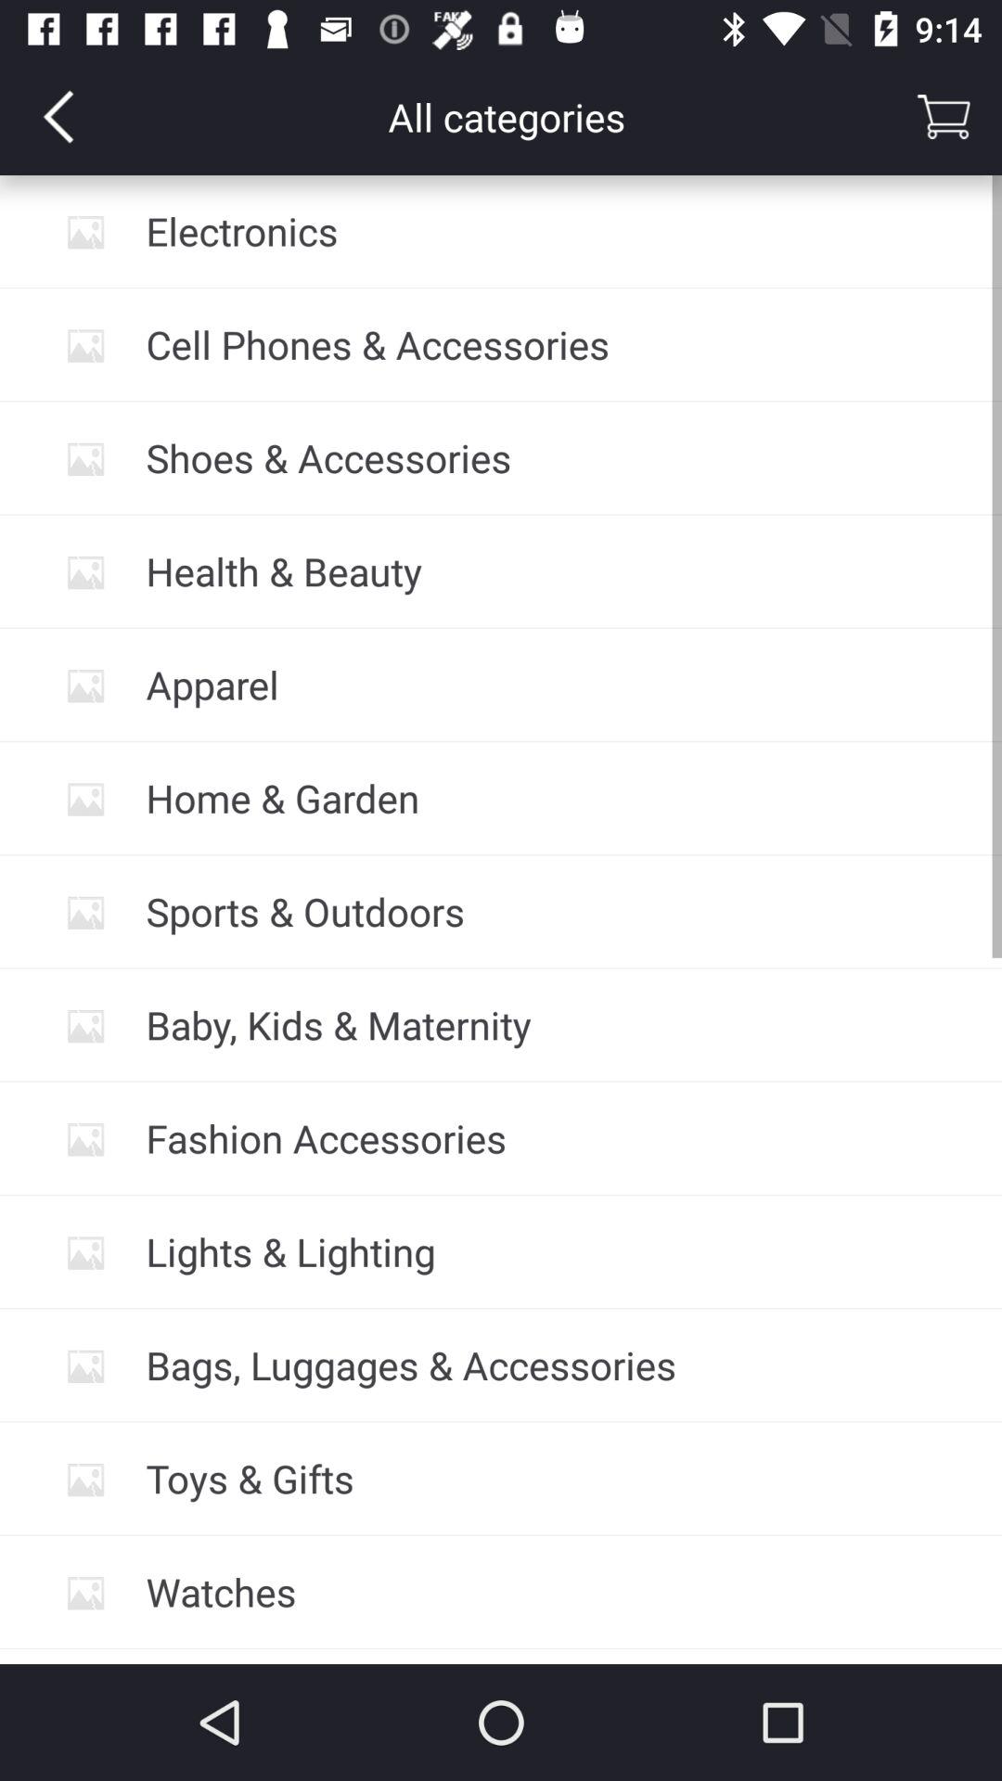 The height and width of the screenshot is (1781, 1002). I want to click on go back, so click(58, 117).